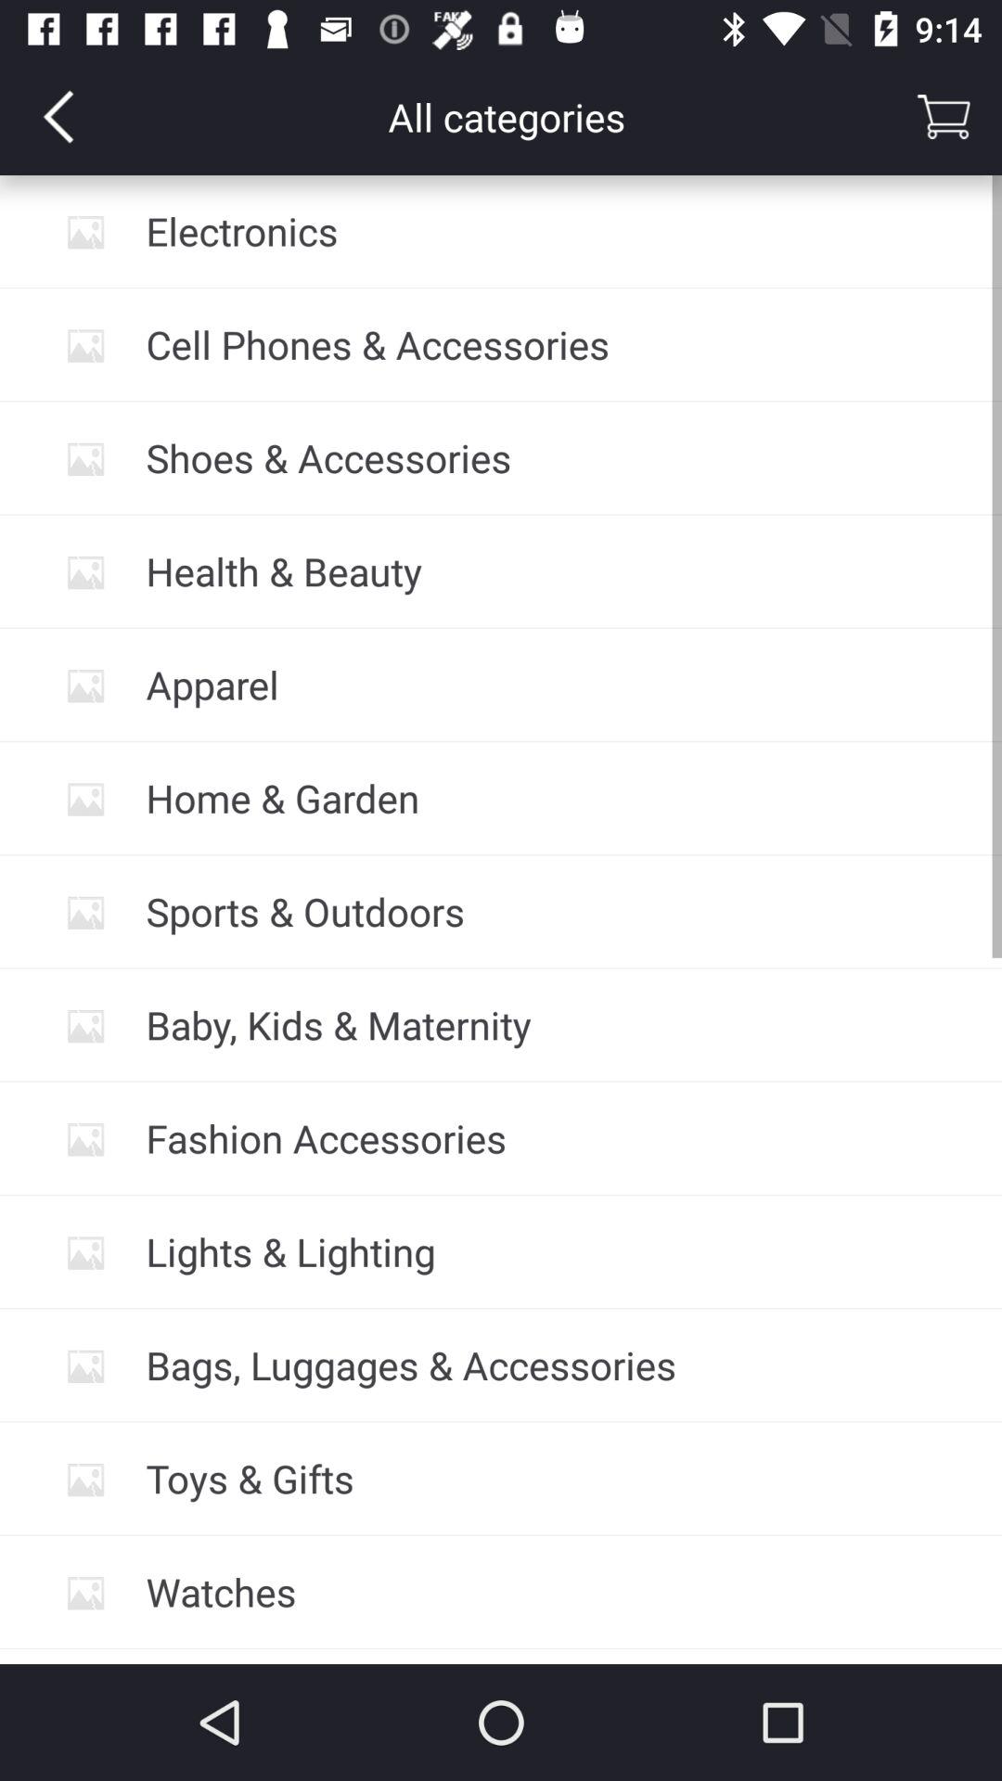 The height and width of the screenshot is (1781, 1002). I want to click on go back, so click(58, 117).